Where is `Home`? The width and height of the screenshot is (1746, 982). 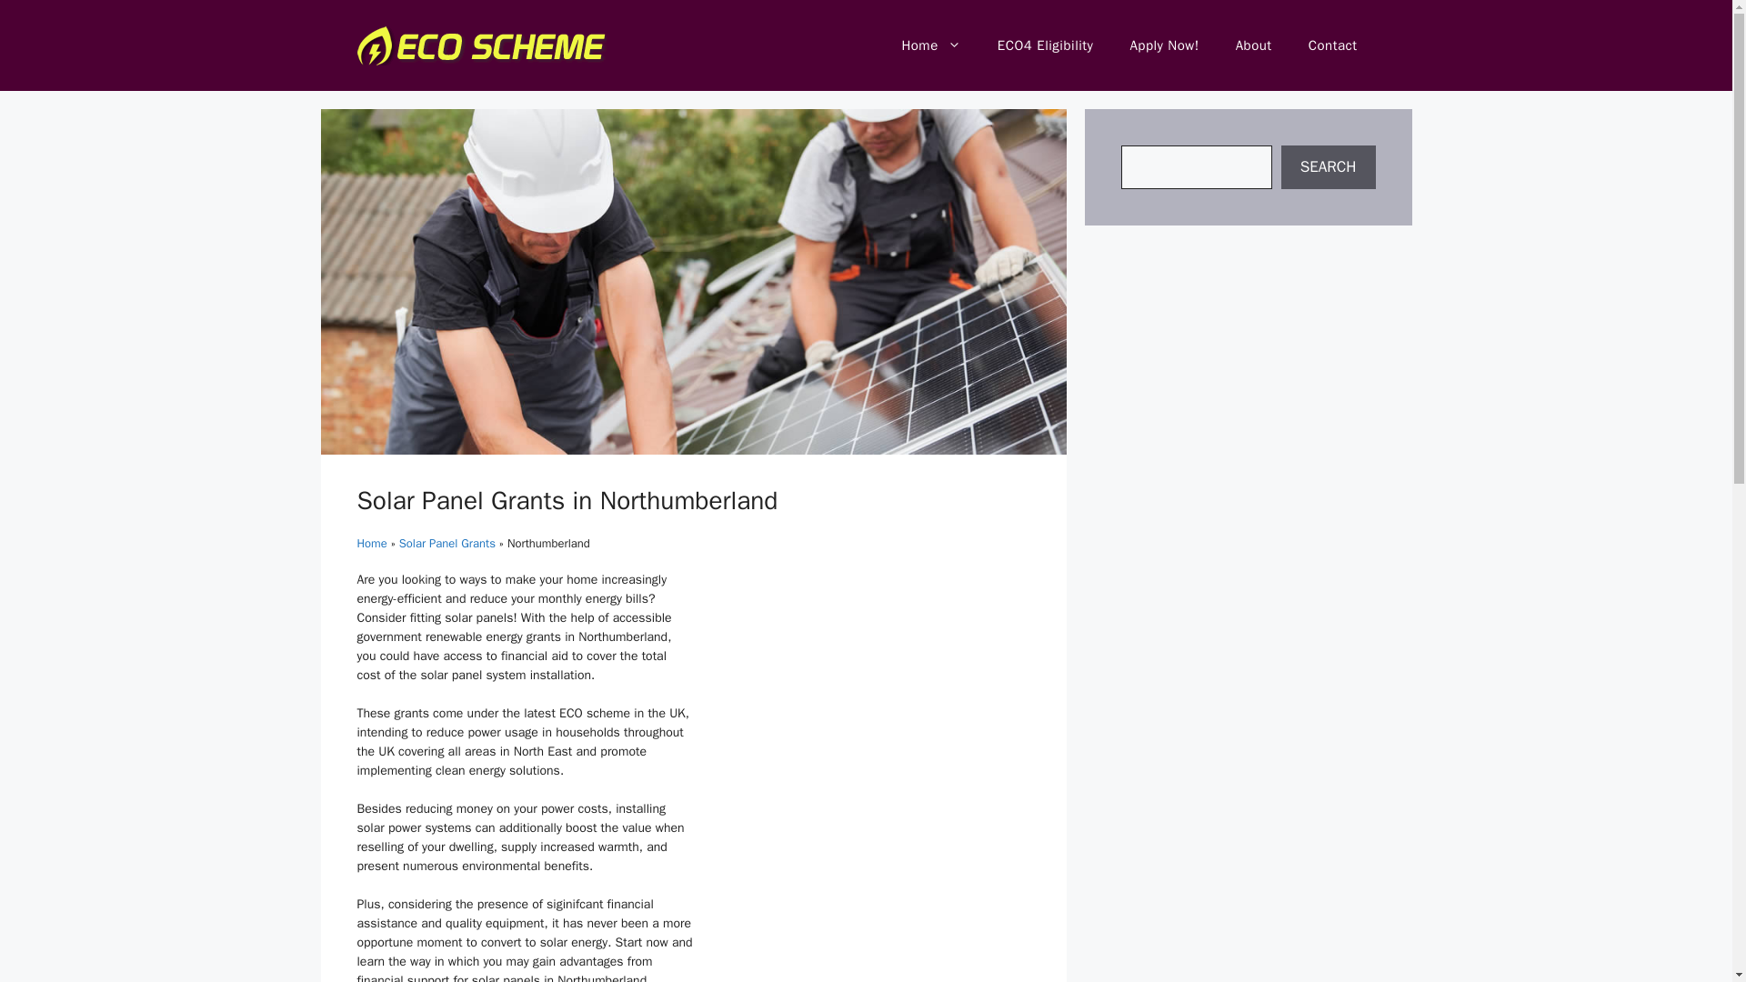 Home is located at coordinates (930, 45).